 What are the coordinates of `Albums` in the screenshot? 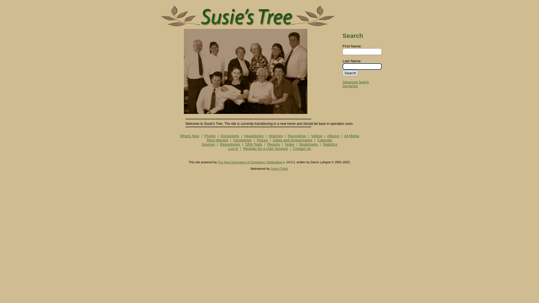 It's located at (333, 136).